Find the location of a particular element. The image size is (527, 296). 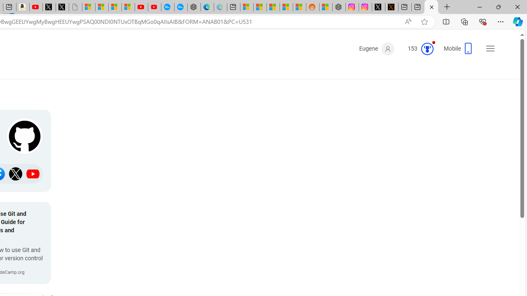

Shanghai, China Weather trends | Microsoft Weather is located at coordinates (299, 7).